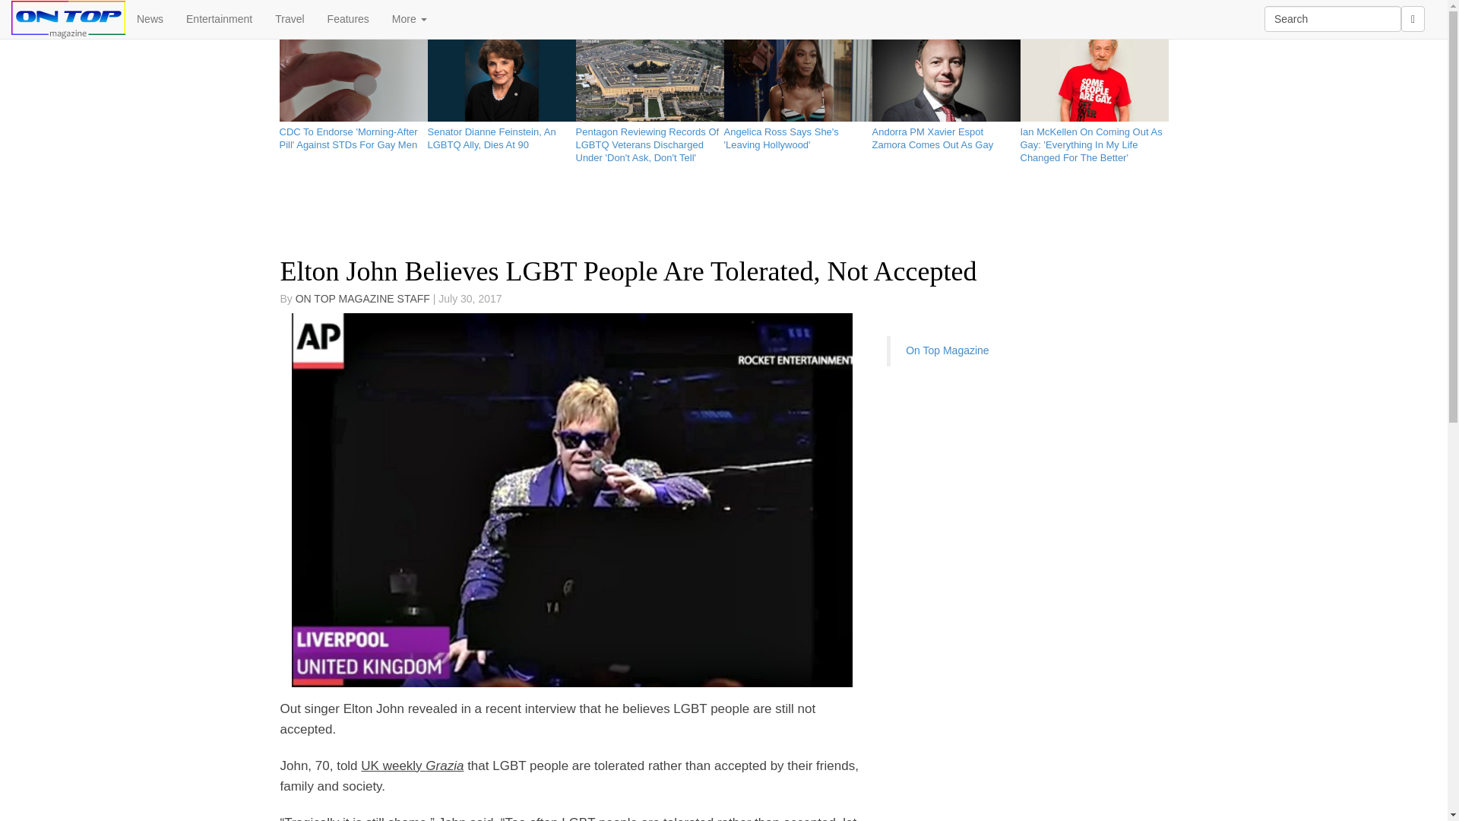  What do you see at coordinates (797, 135) in the screenshot?
I see `Angelica Ross Says She's 'Leaving Hollywood'` at bounding box center [797, 135].